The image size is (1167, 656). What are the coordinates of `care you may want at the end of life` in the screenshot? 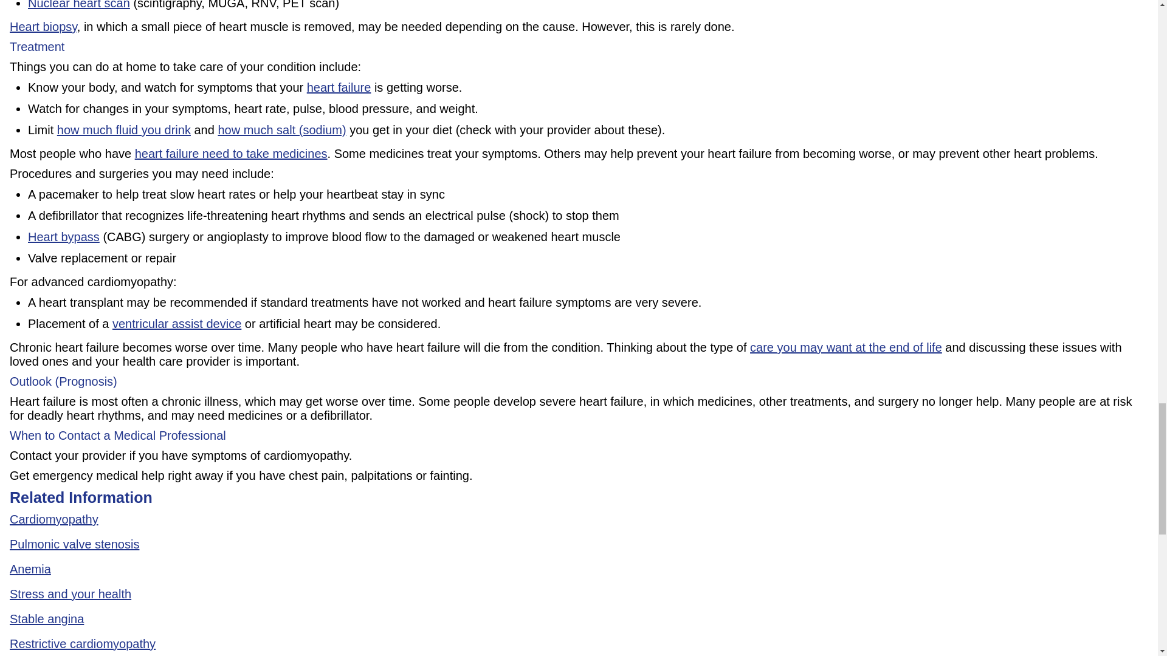 It's located at (846, 347).